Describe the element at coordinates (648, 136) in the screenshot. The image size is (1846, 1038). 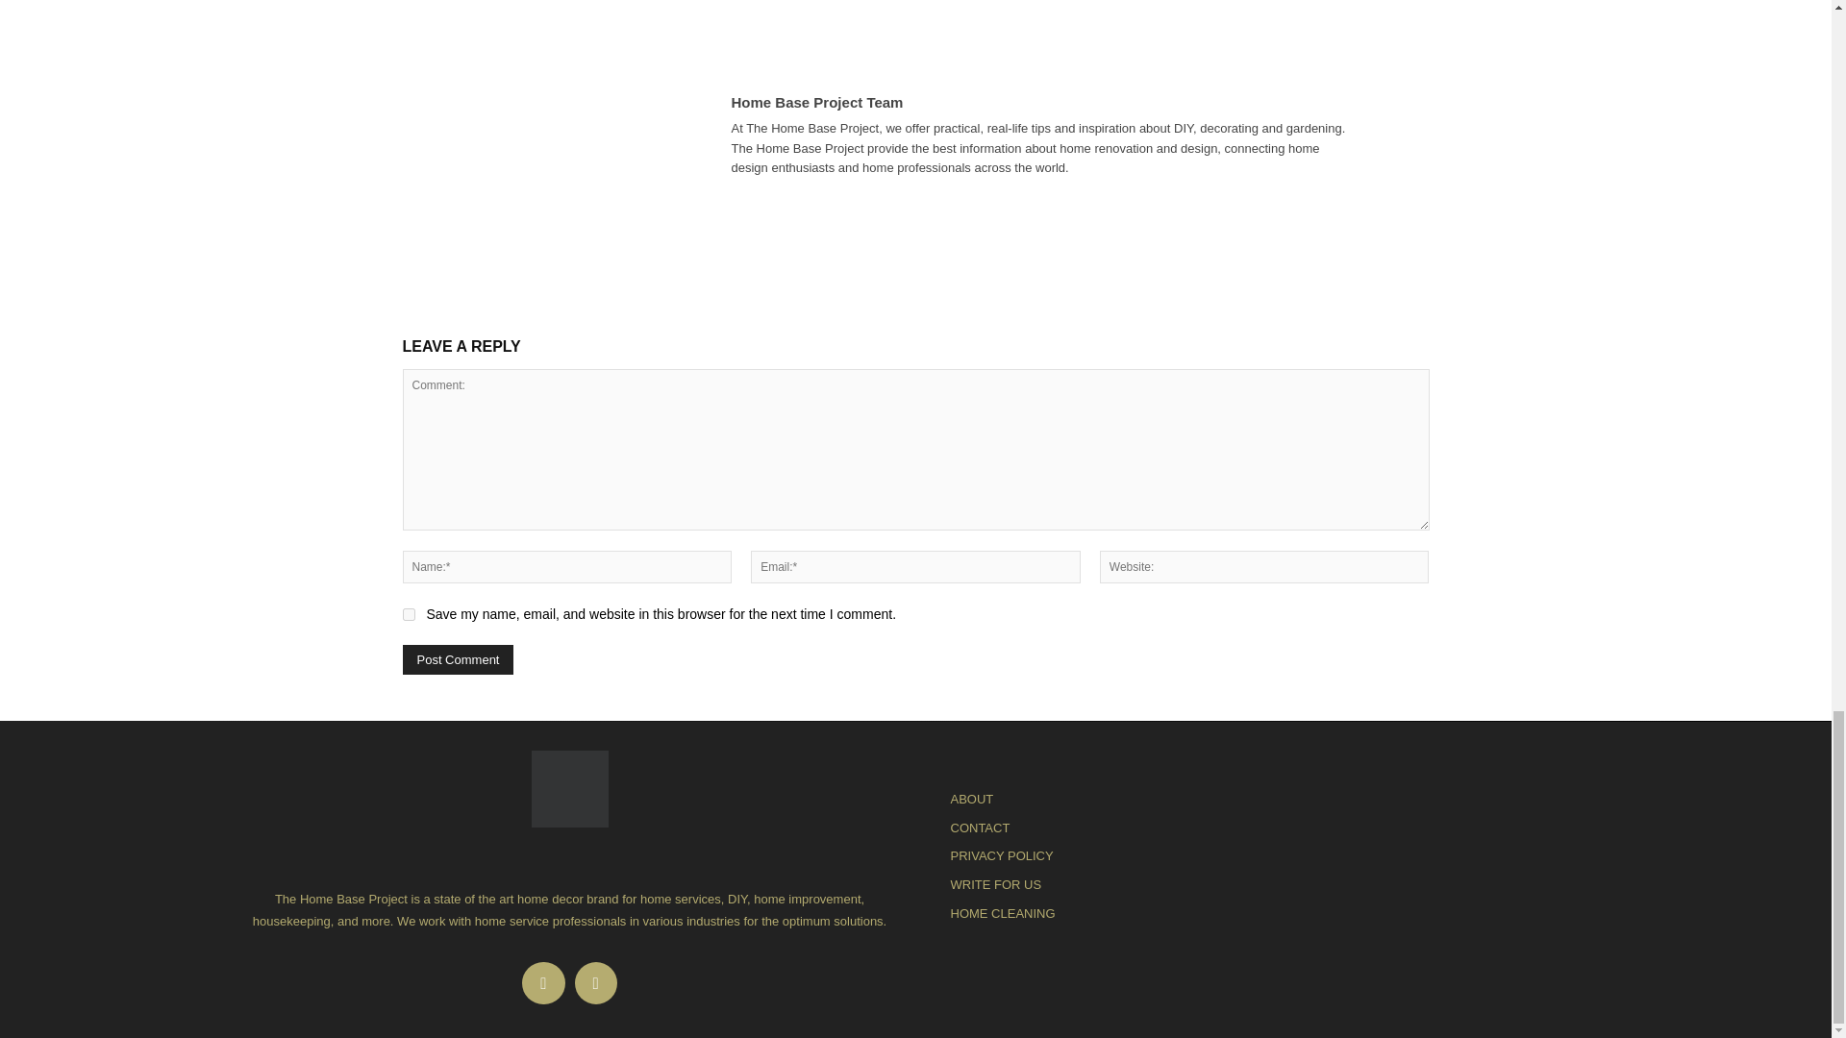
I see `Home Base Project Team` at that location.